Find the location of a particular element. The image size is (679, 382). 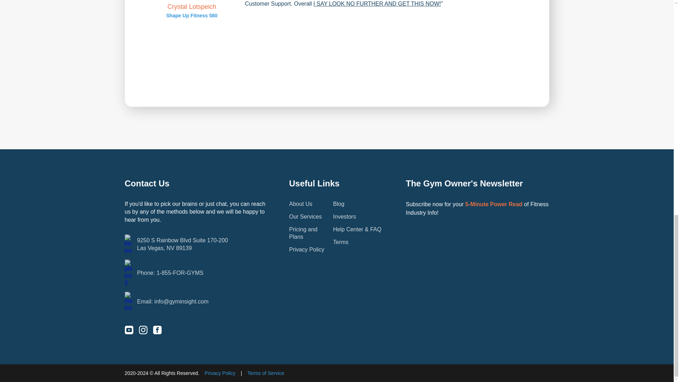

Pricing and Plans is located at coordinates (303, 233).